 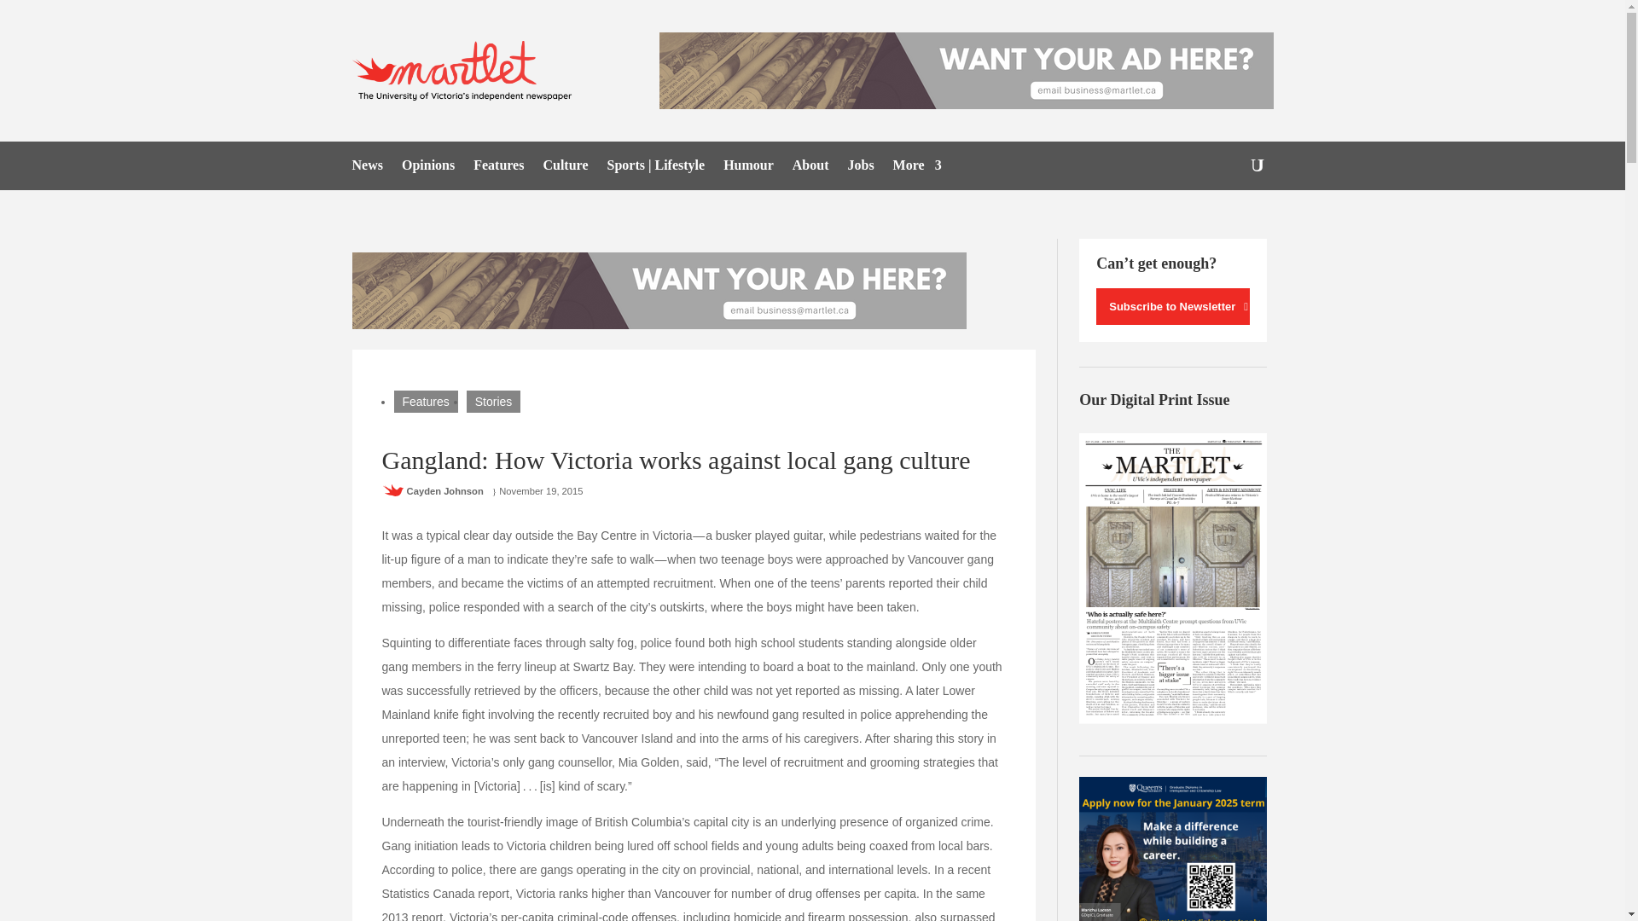 What do you see at coordinates (427, 401) in the screenshot?
I see `Features` at bounding box center [427, 401].